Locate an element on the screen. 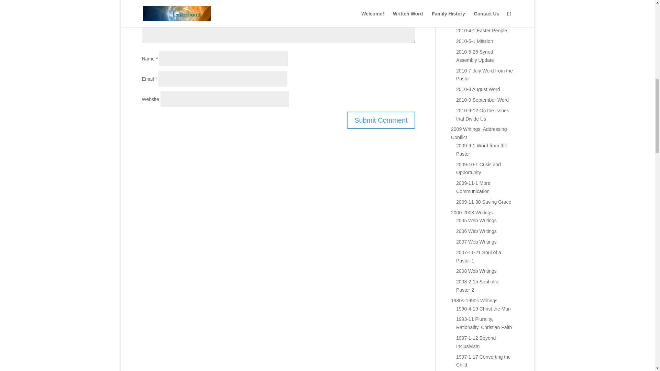 The height and width of the screenshot is (371, 660). 2009-9-1 Word from the Pastor is located at coordinates (481, 149).